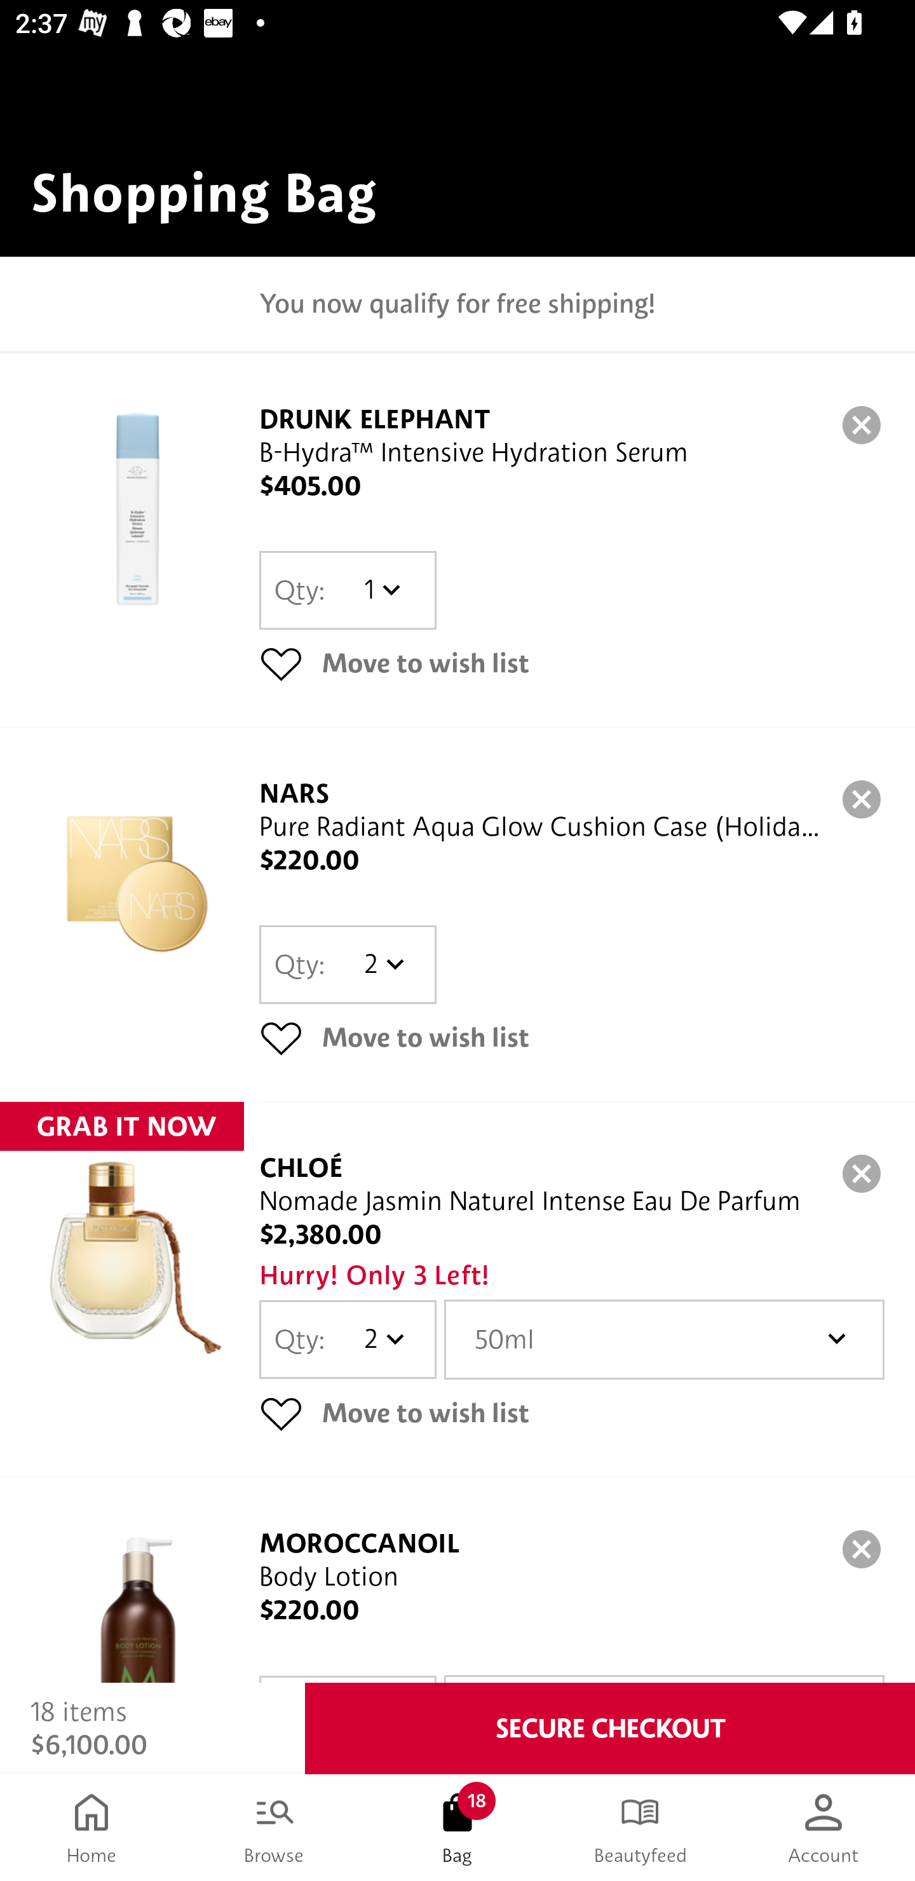  Describe the element at coordinates (572, 1412) in the screenshot. I see `Move to wish list` at that location.